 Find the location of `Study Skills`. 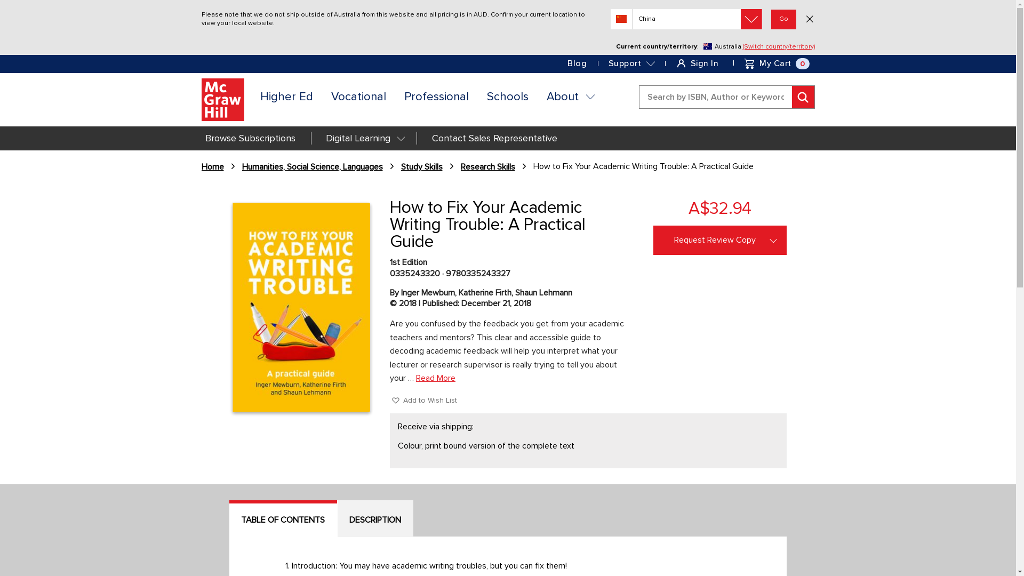

Study Skills is located at coordinates (422, 167).